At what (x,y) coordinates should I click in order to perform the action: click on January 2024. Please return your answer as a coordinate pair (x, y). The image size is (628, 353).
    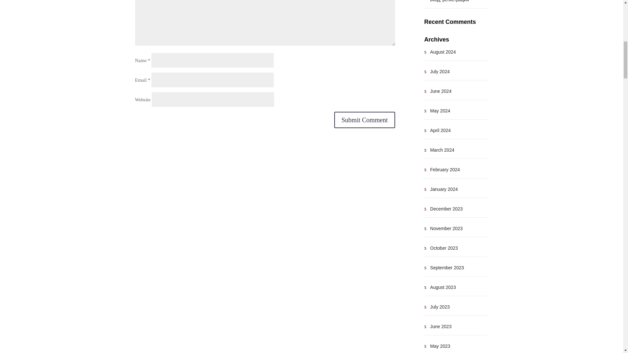
    Looking at the image, I should click on (444, 189).